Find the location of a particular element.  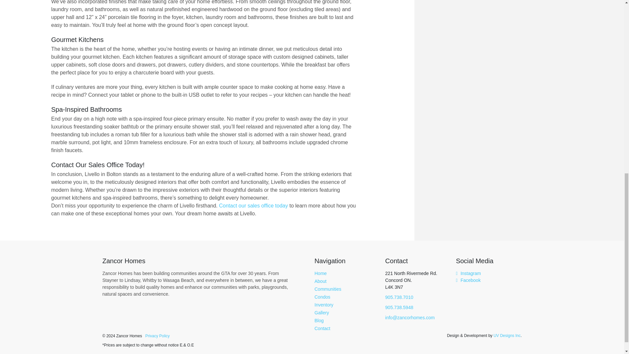

Contact is located at coordinates (322, 328).